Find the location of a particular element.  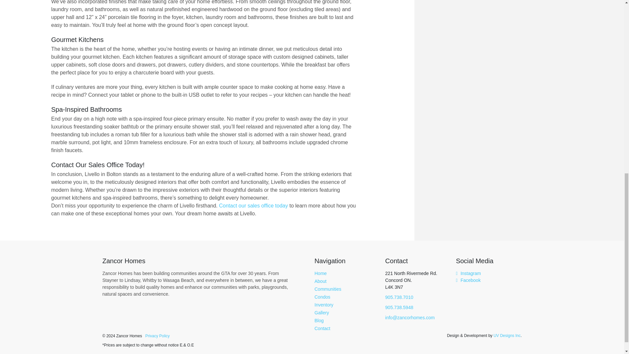

Contact is located at coordinates (322, 328).